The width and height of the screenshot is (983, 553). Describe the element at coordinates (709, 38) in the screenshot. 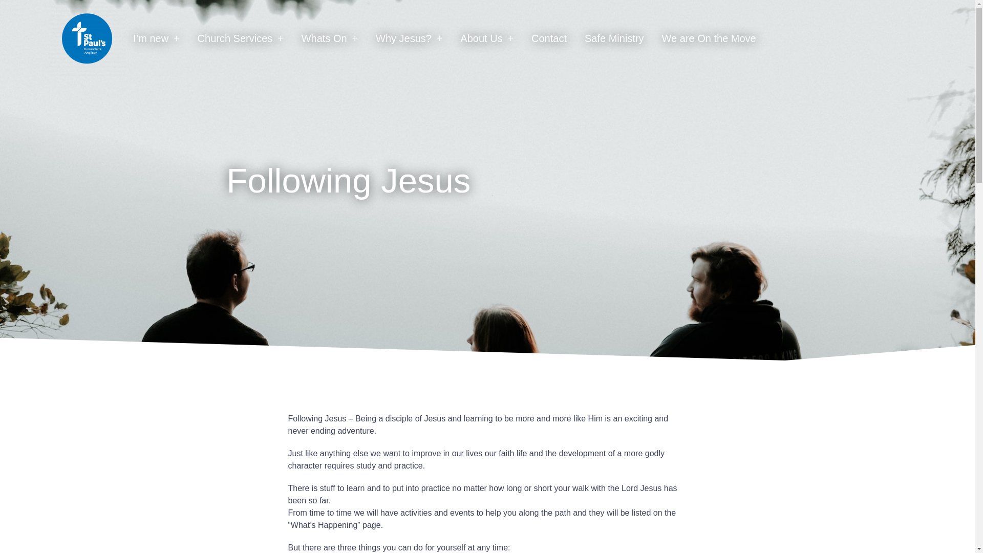

I see `We are On the Move` at that location.